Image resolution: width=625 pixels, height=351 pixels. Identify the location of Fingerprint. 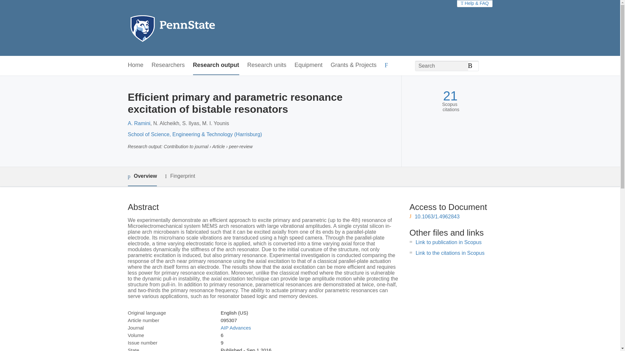
(180, 176).